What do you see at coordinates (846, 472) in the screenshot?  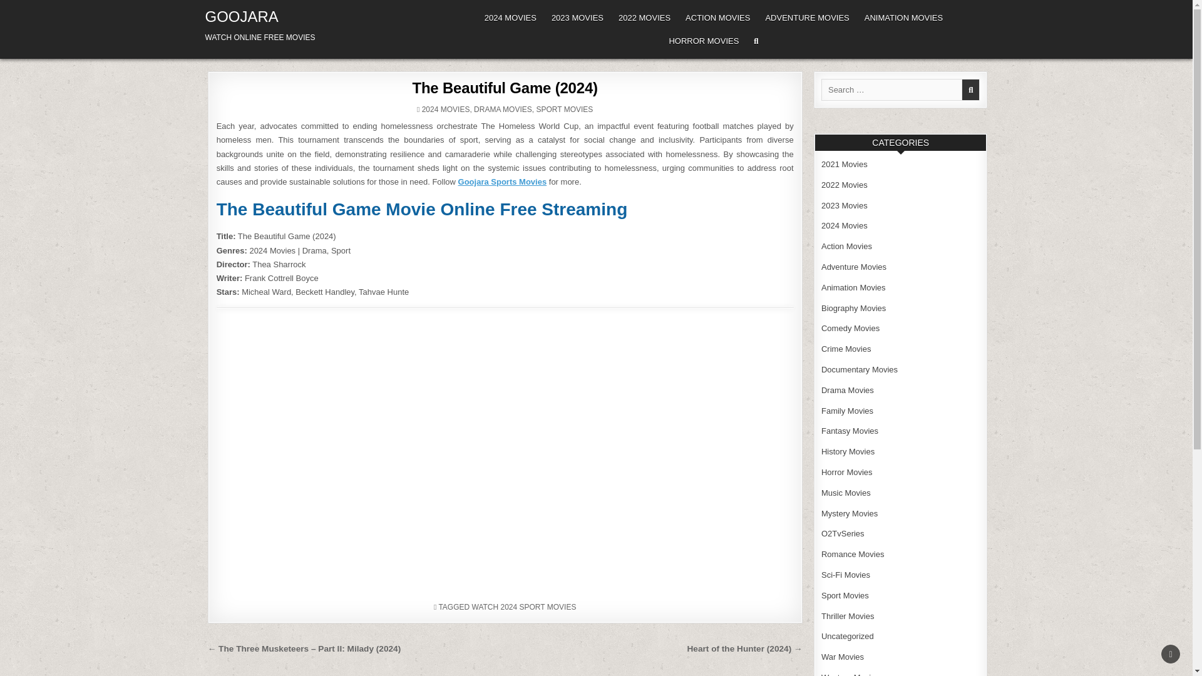 I see `Horror Movies` at bounding box center [846, 472].